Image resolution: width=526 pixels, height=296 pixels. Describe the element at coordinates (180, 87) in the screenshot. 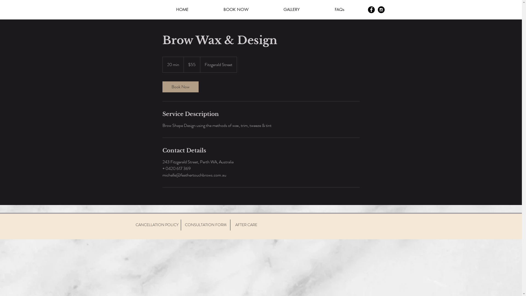

I see `Book Now` at that location.